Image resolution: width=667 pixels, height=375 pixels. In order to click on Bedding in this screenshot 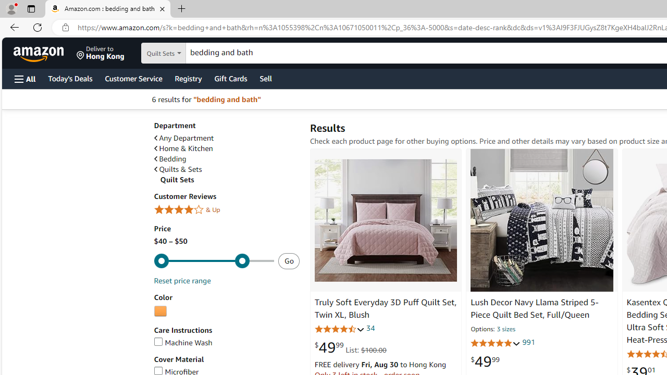, I will do `click(170, 159)`.